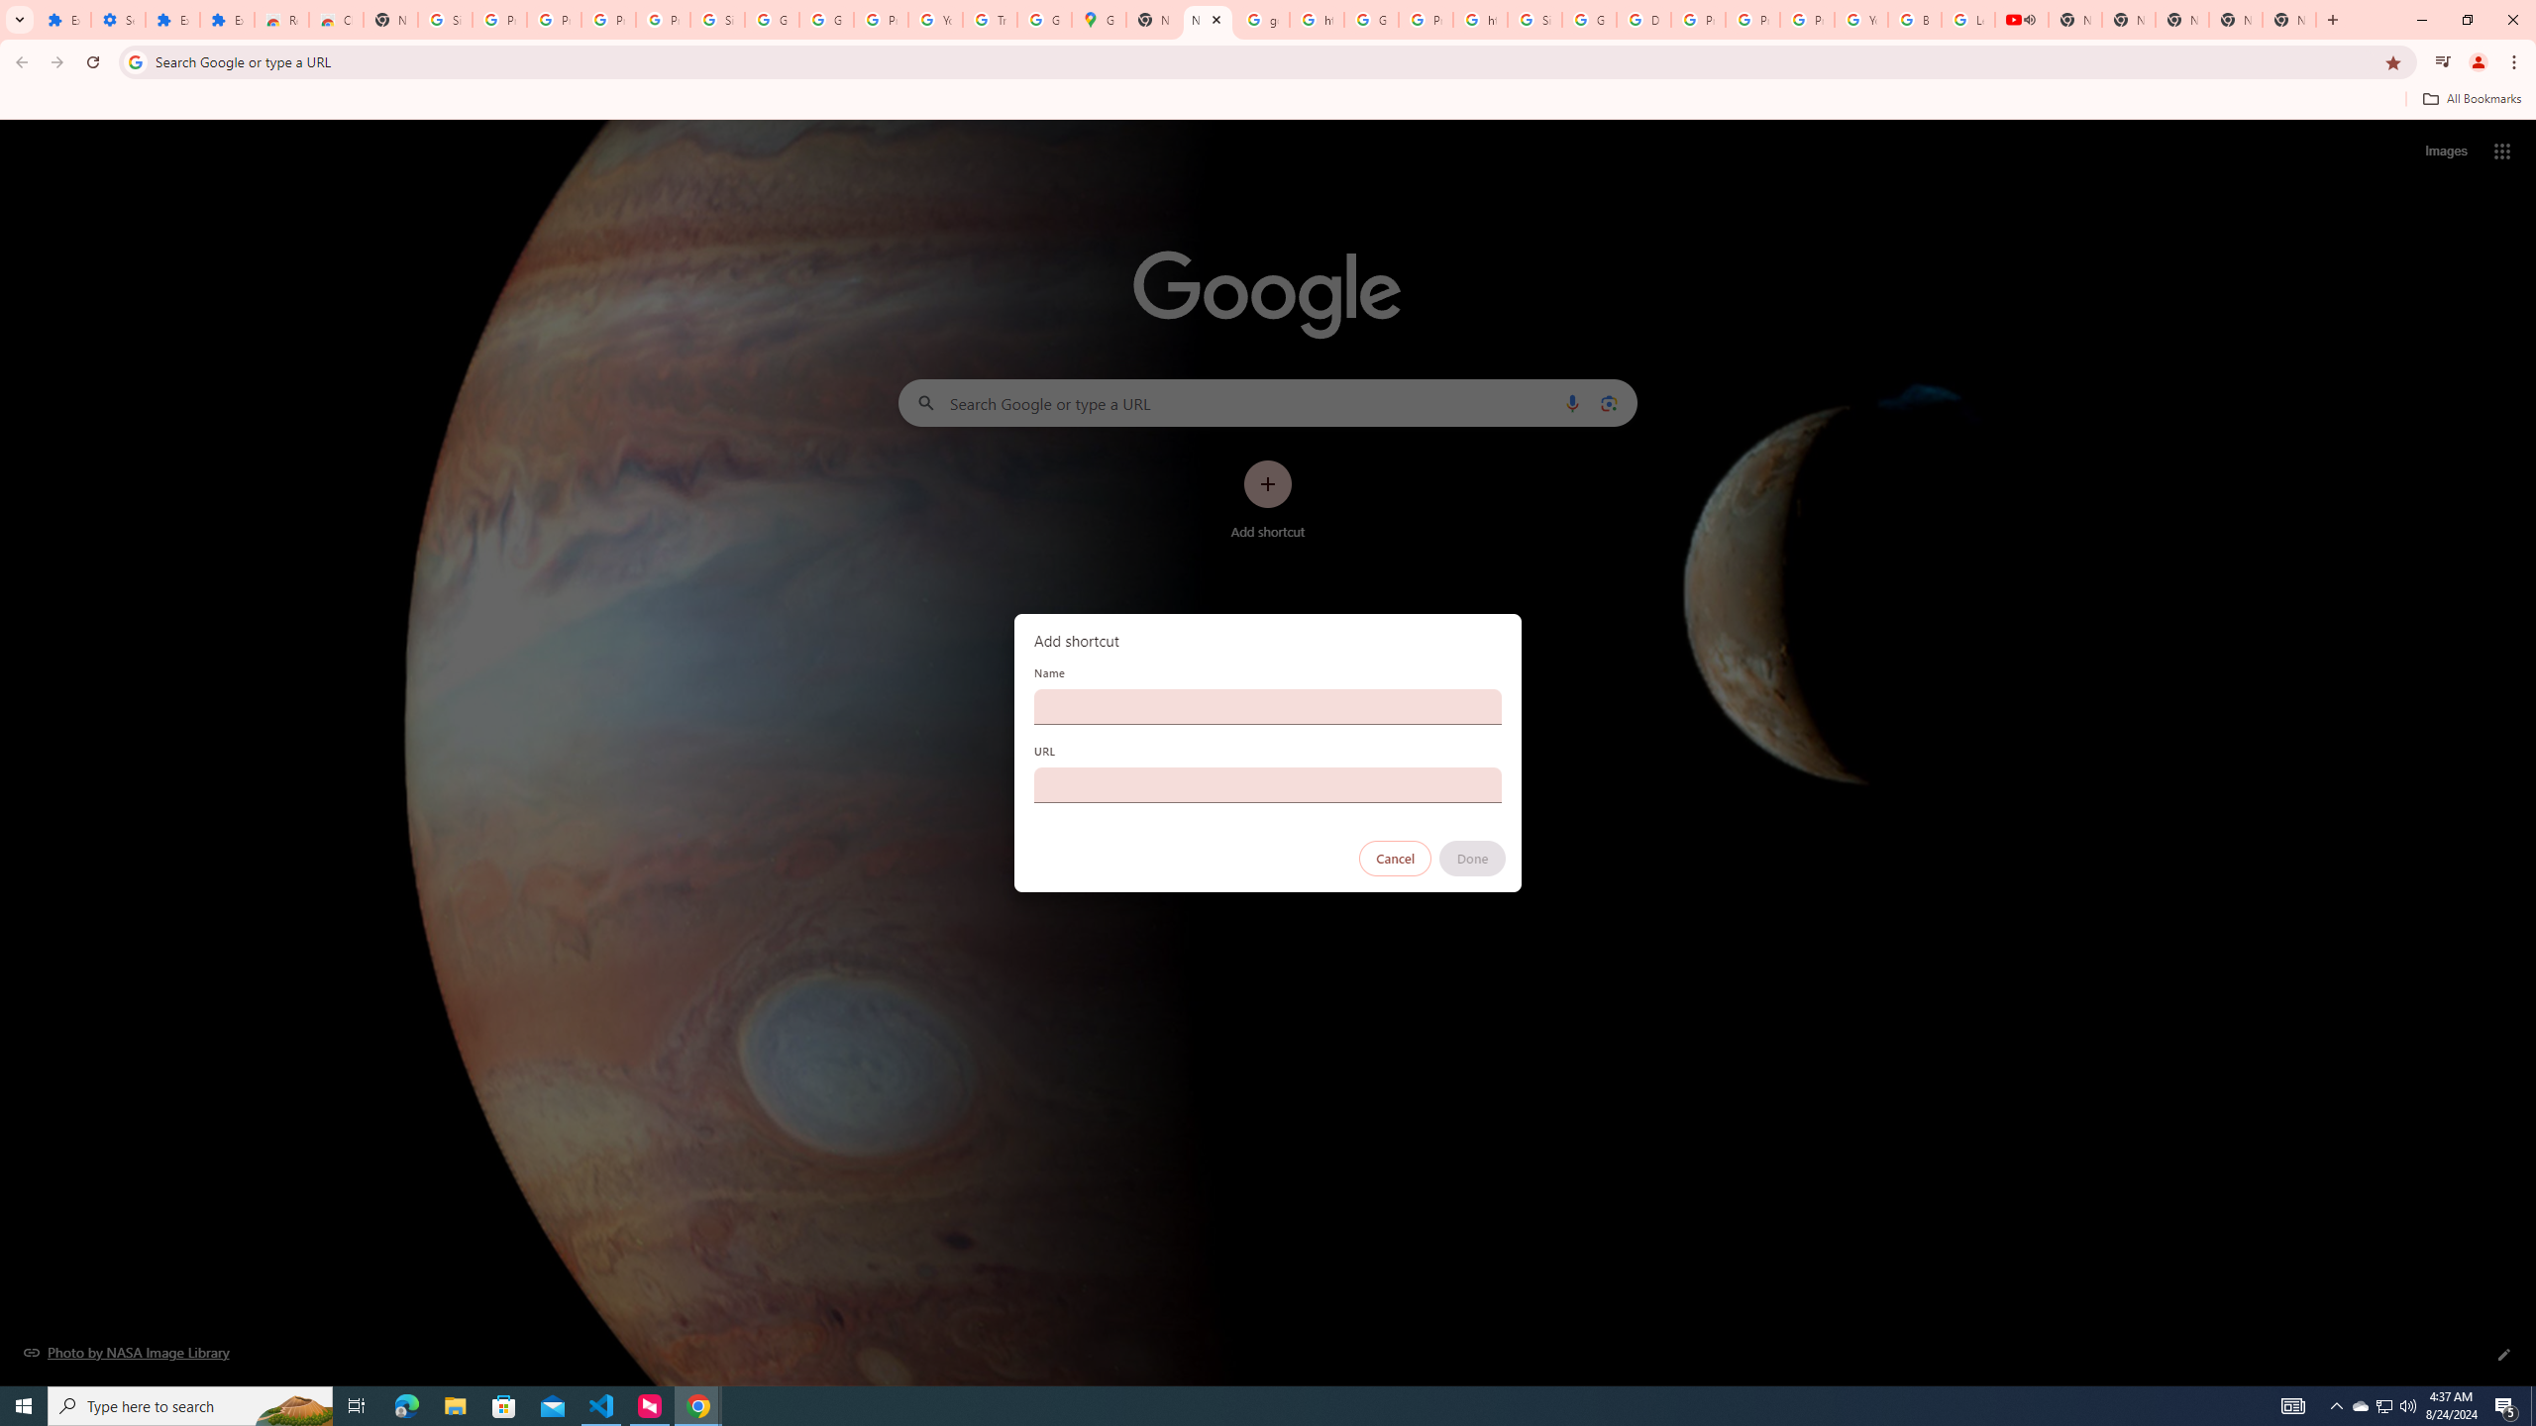 Image resolution: width=2536 pixels, height=1426 pixels. Describe the element at coordinates (935, 20) in the screenshot. I see `YouTube` at that location.